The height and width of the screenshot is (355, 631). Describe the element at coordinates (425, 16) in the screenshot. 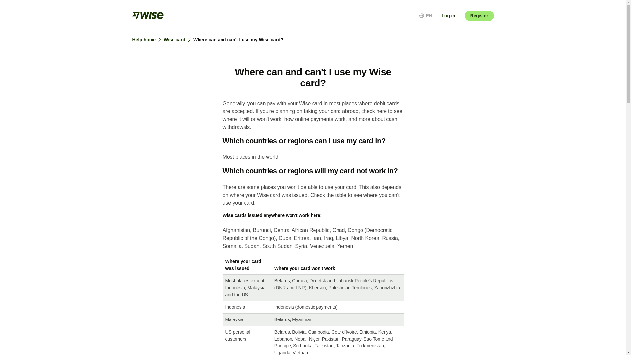

I see `EN` at that location.